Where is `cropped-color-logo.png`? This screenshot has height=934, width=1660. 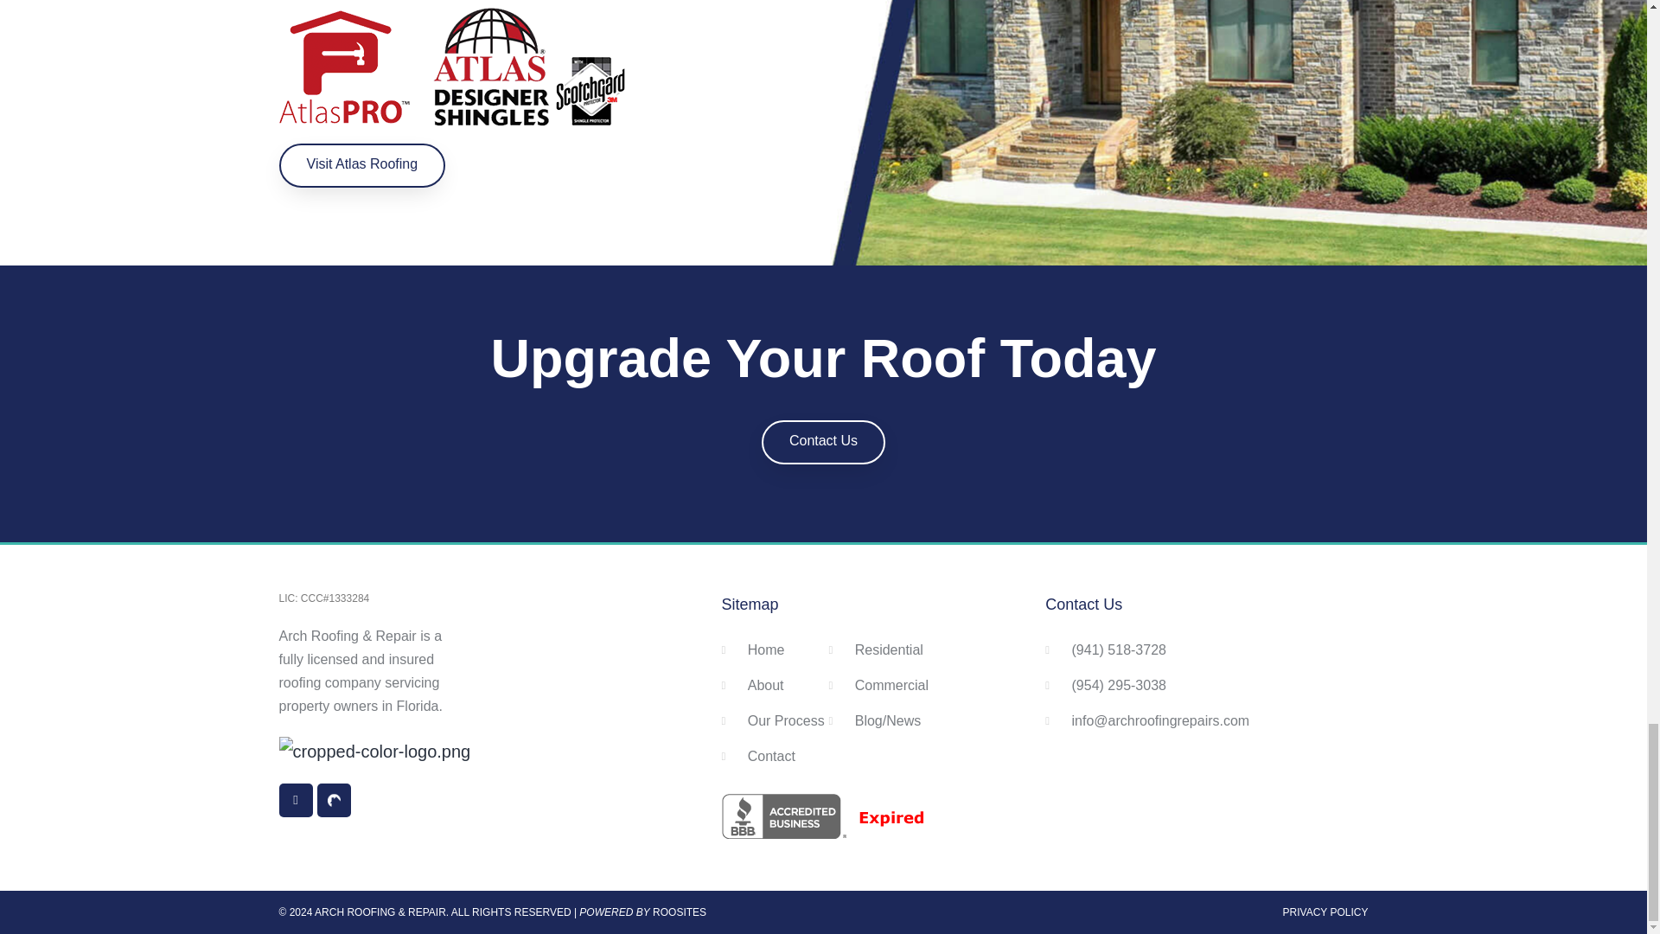
cropped-color-logo.png is located at coordinates (373, 751).